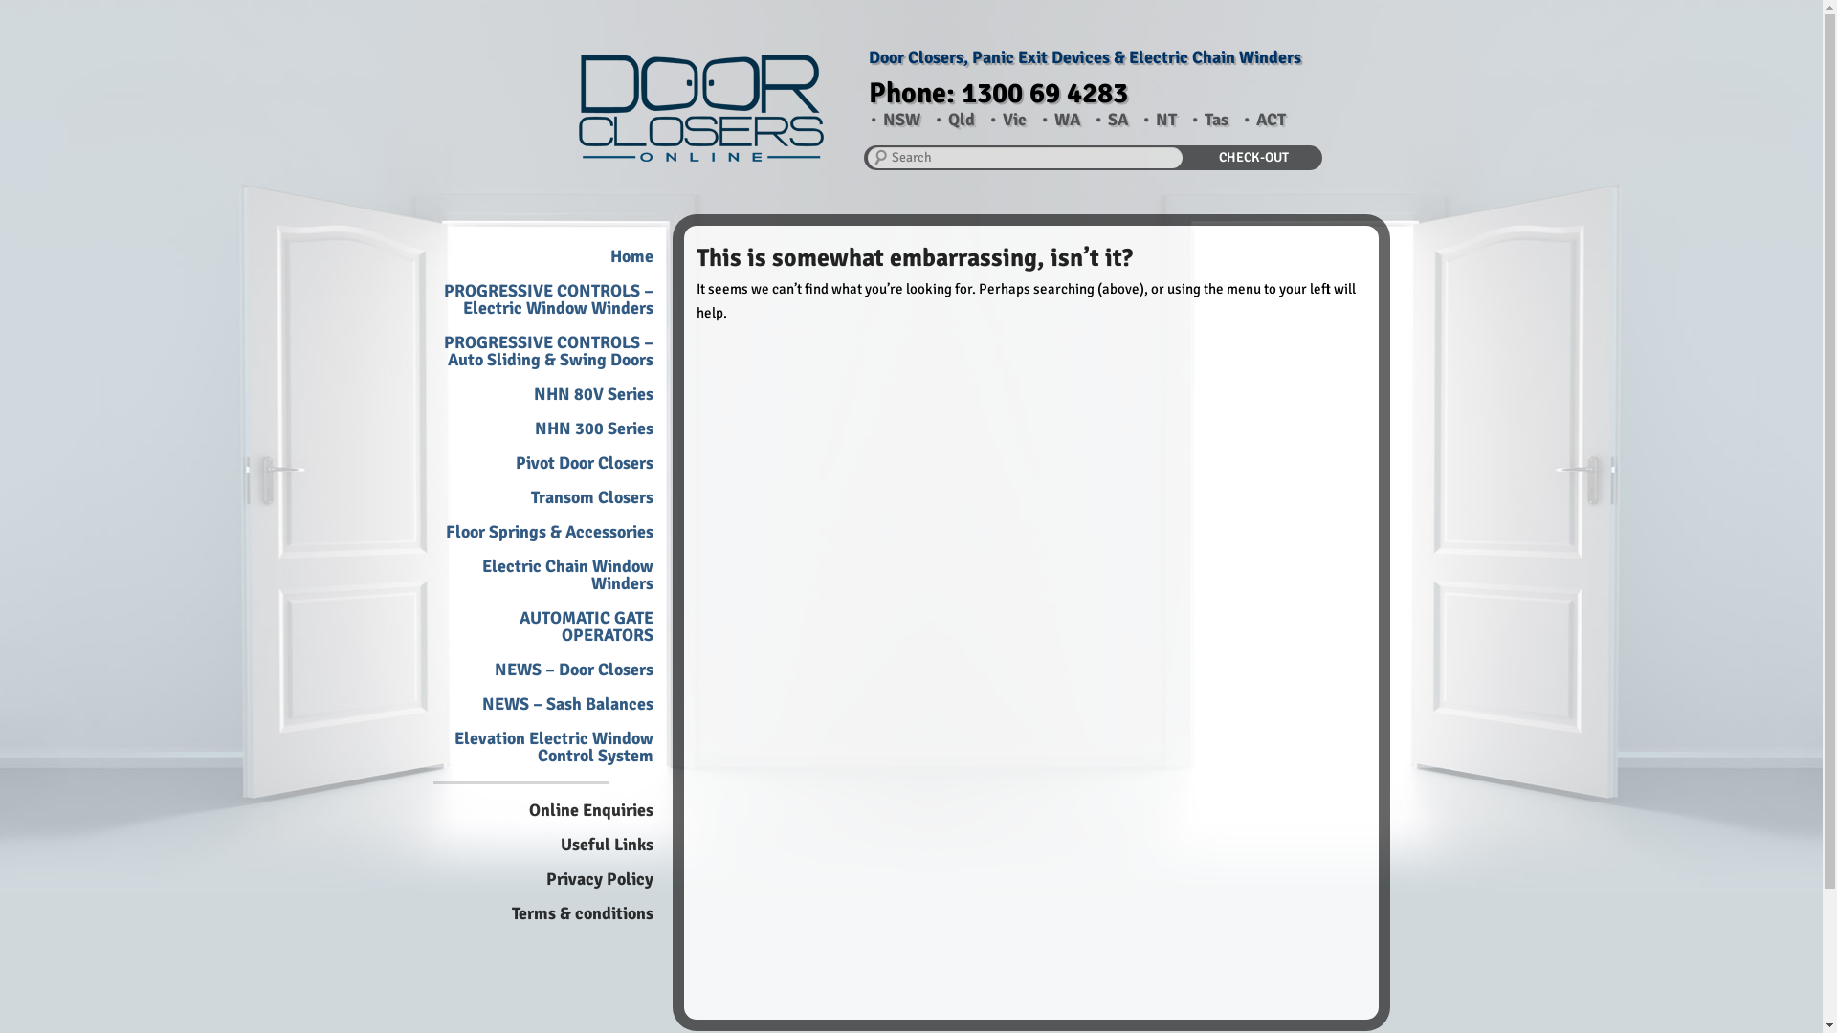 This screenshot has height=1033, width=1837. Describe the element at coordinates (553, 747) in the screenshot. I see `Elevation Electric Window Control System` at that location.